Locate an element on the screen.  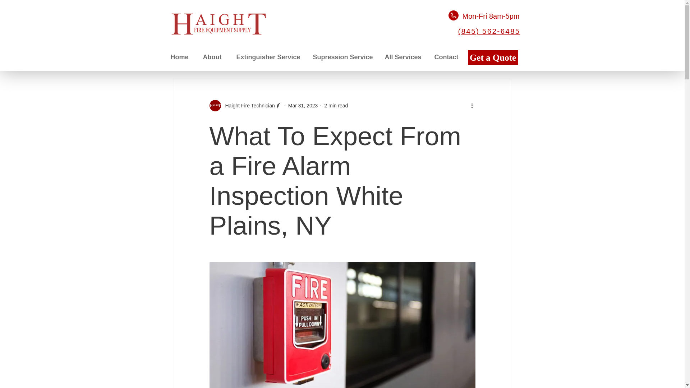
Get a Quote is located at coordinates (493, 57).